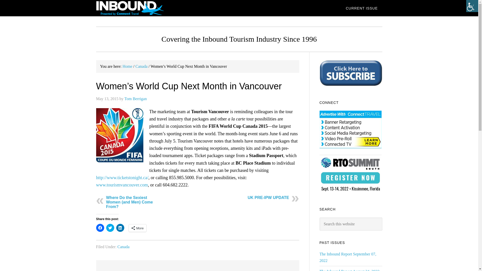 The image size is (482, 271). I want to click on Canada, so click(124, 247).